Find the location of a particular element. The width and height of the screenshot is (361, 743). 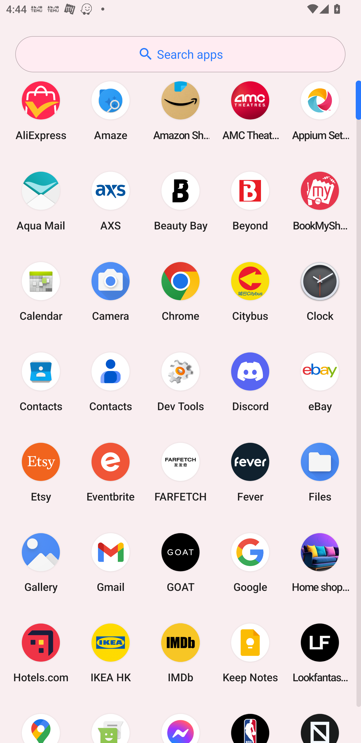

Google is located at coordinates (250, 562).